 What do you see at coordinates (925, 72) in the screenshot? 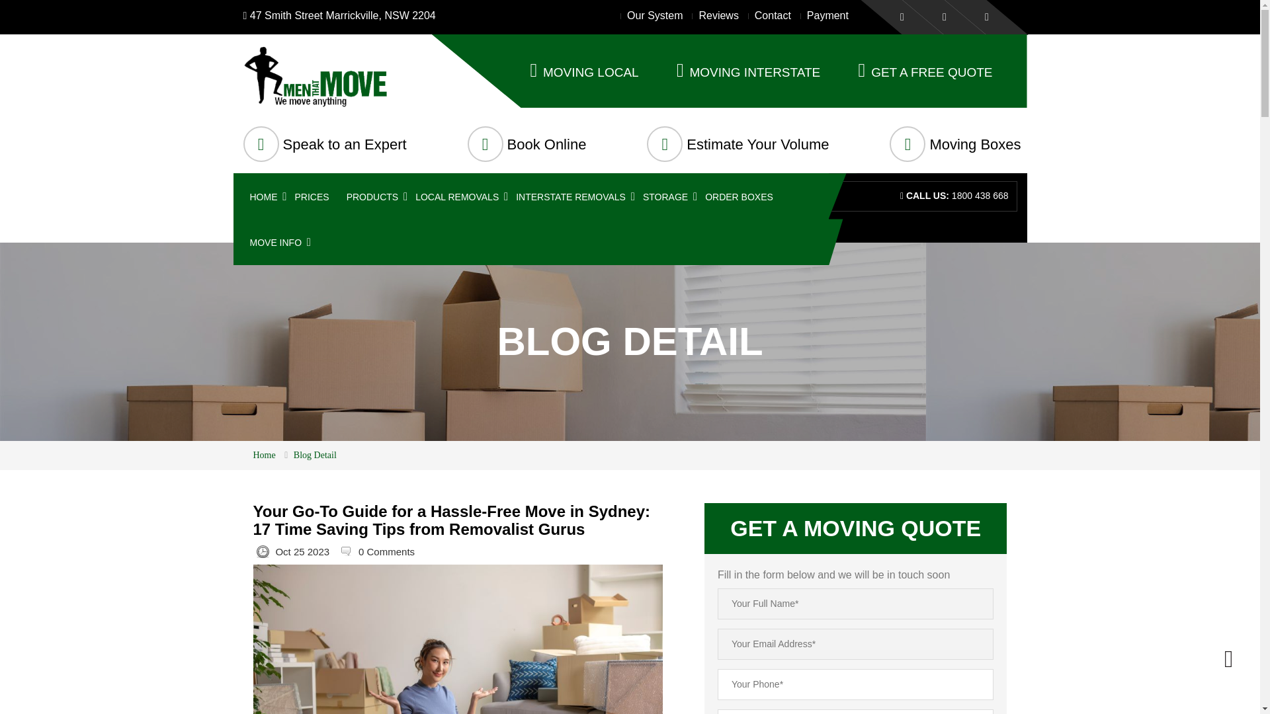
I see `get removalists quote` at bounding box center [925, 72].